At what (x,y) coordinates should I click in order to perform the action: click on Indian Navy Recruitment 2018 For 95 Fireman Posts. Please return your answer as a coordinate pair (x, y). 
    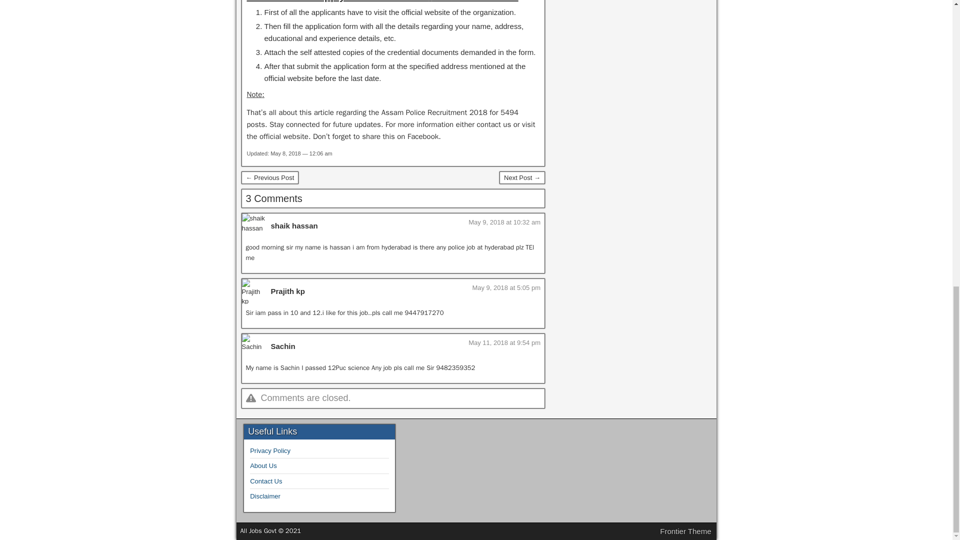
    Looking at the image, I should click on (269, 178).